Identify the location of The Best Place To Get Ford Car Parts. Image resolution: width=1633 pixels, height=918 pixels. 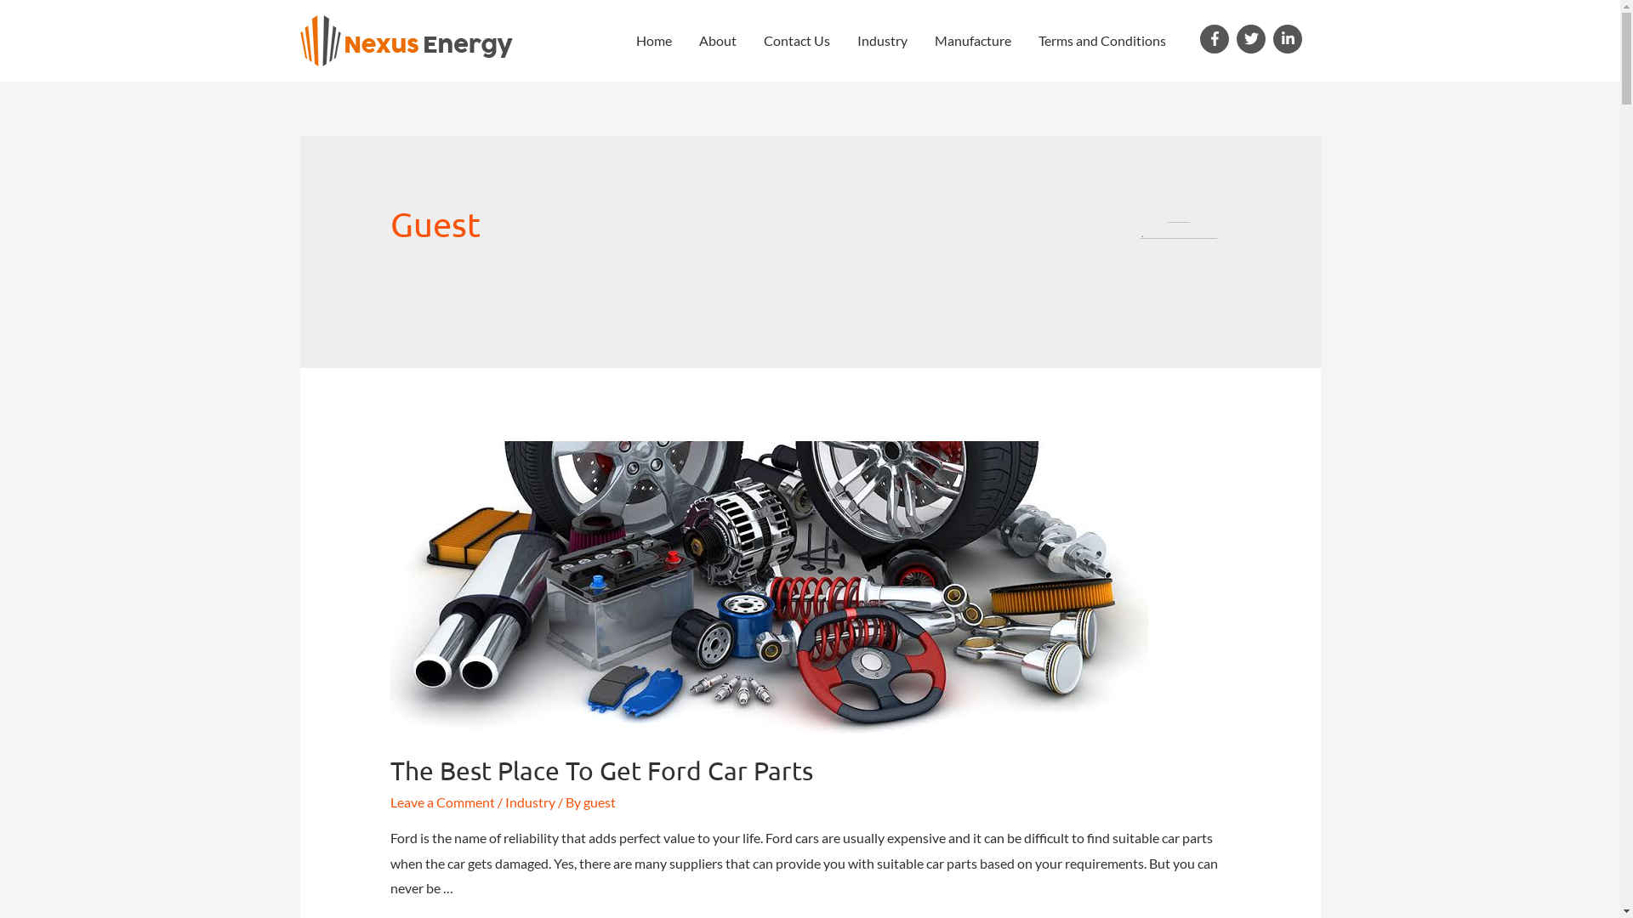
(602, 770).